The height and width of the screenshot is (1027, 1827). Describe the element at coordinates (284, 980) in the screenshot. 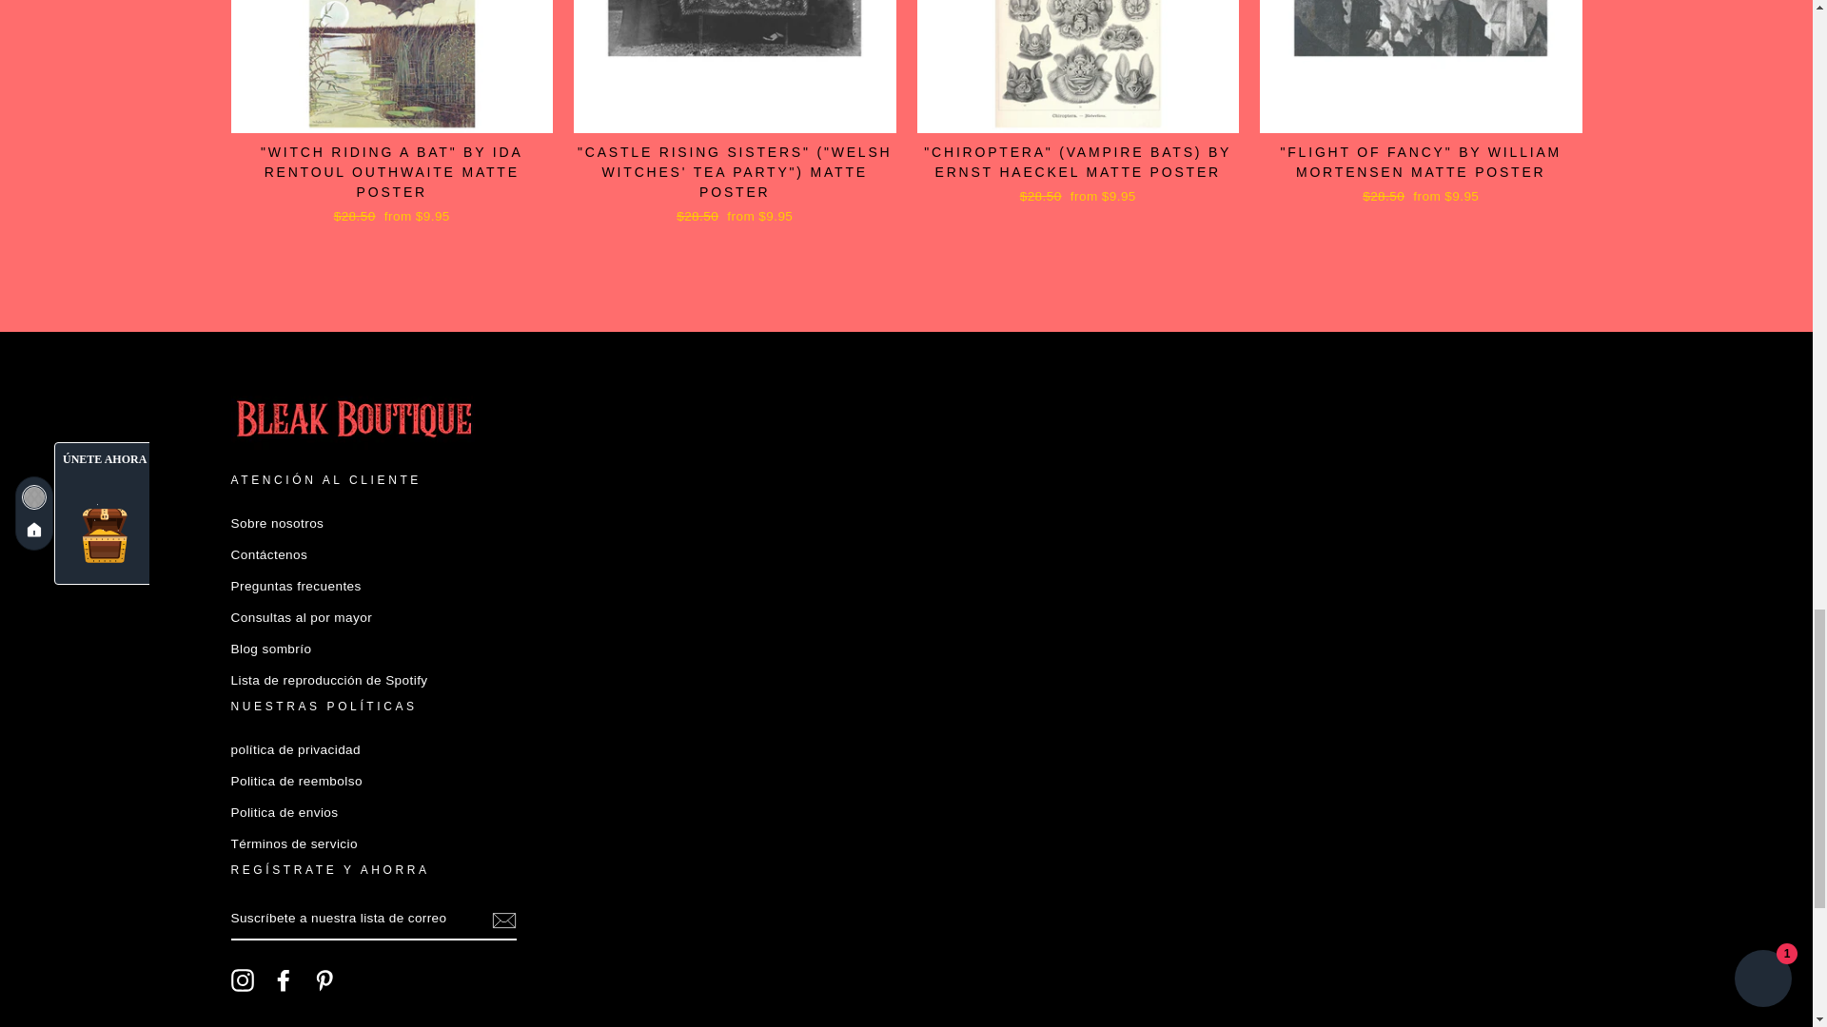

I see `Bleak Boutique en Facebook` at that location.